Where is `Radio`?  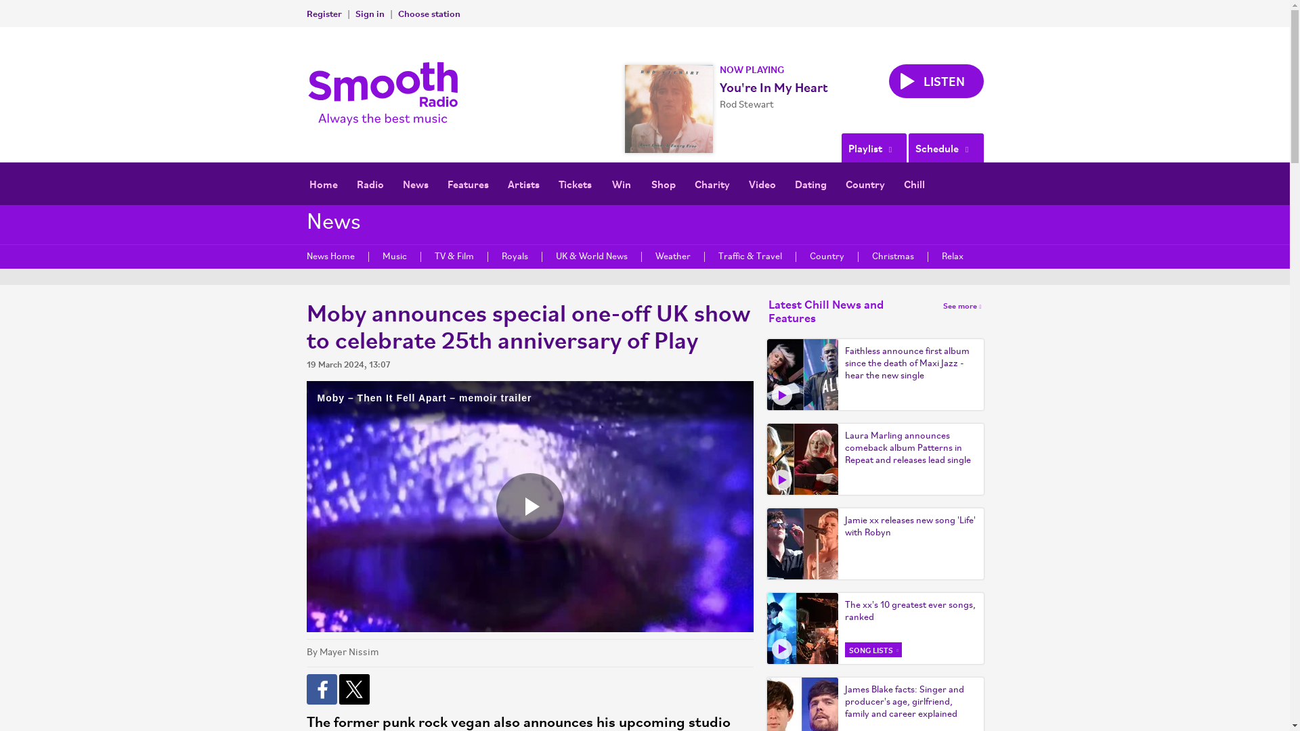 Radio is located at coordinates (370, 183).